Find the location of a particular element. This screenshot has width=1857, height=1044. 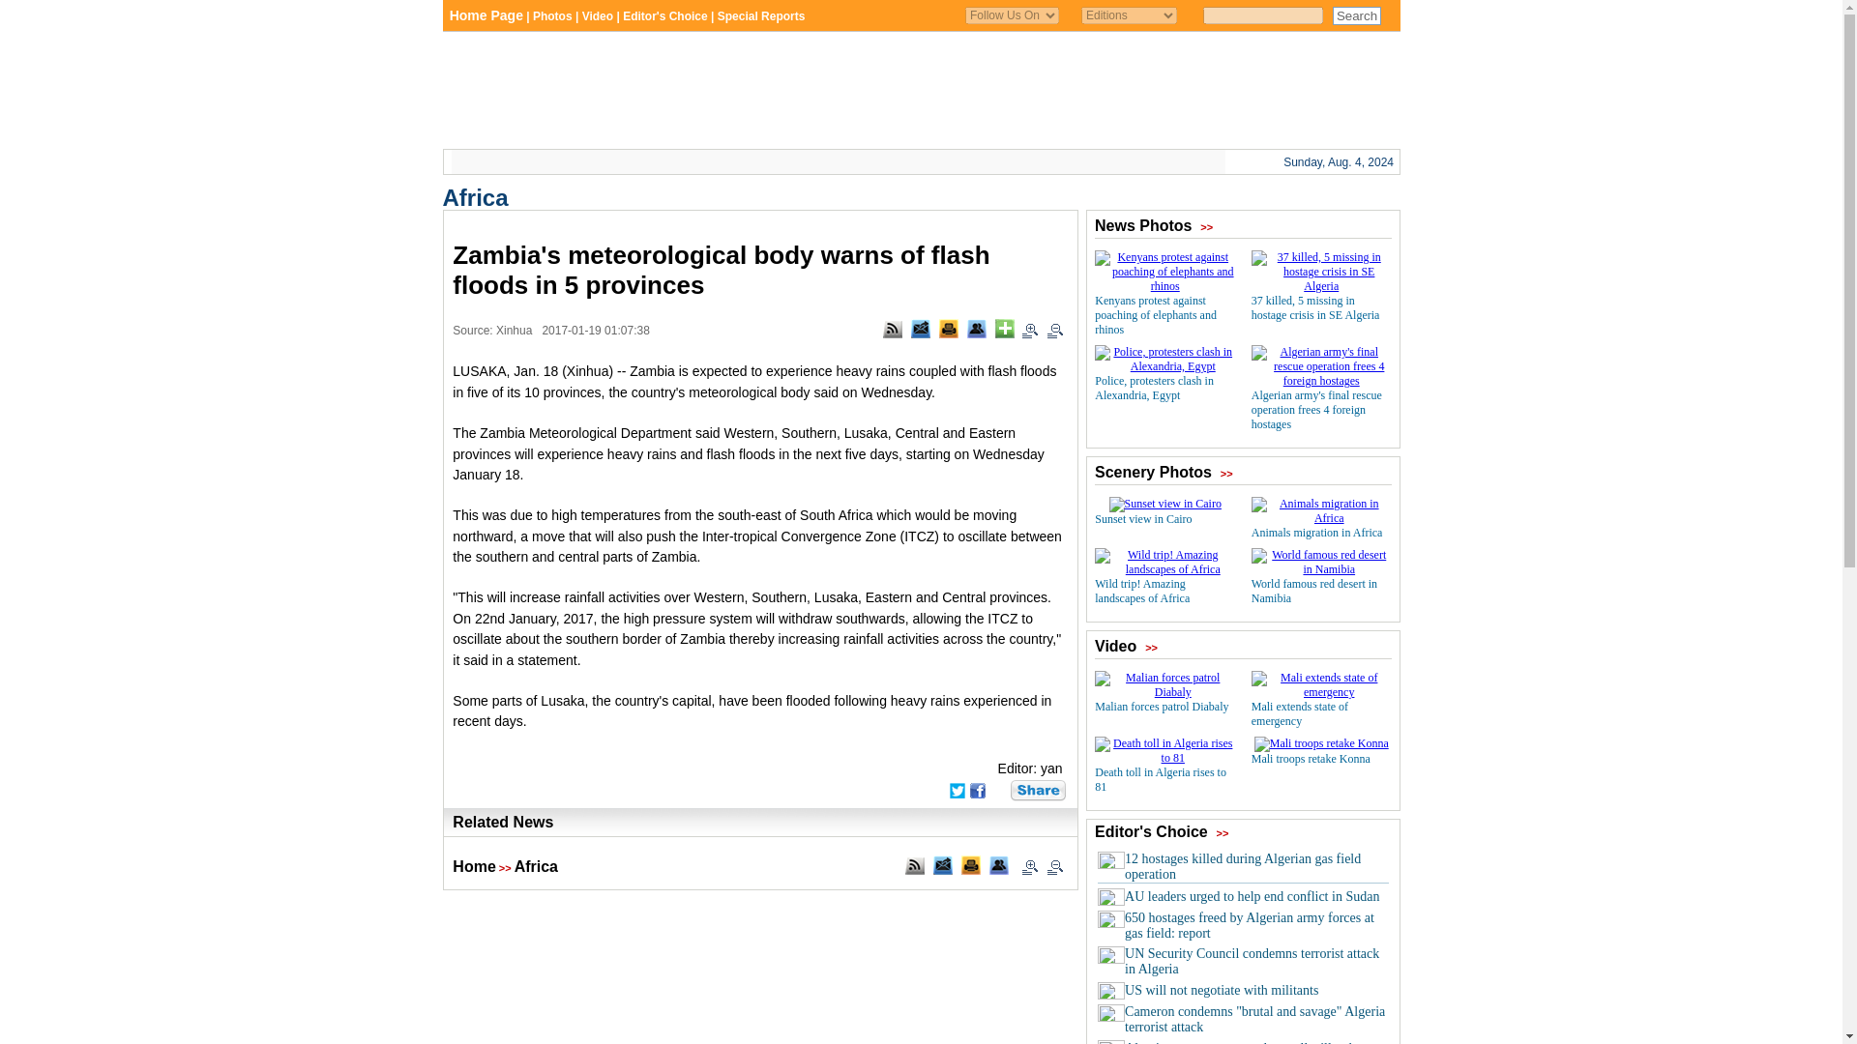

Copy URL is located at coordinates (977, 329).